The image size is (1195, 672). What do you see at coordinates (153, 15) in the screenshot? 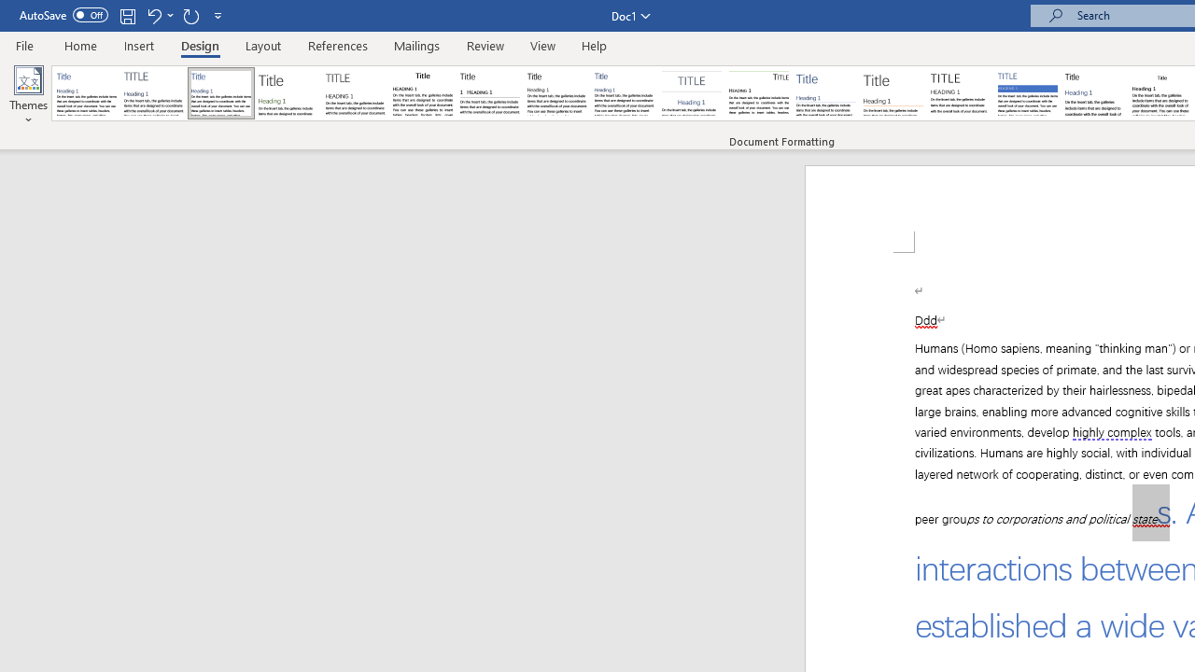
I see `Undo Apply Quick Style Set` at bounding box center [153, 15].